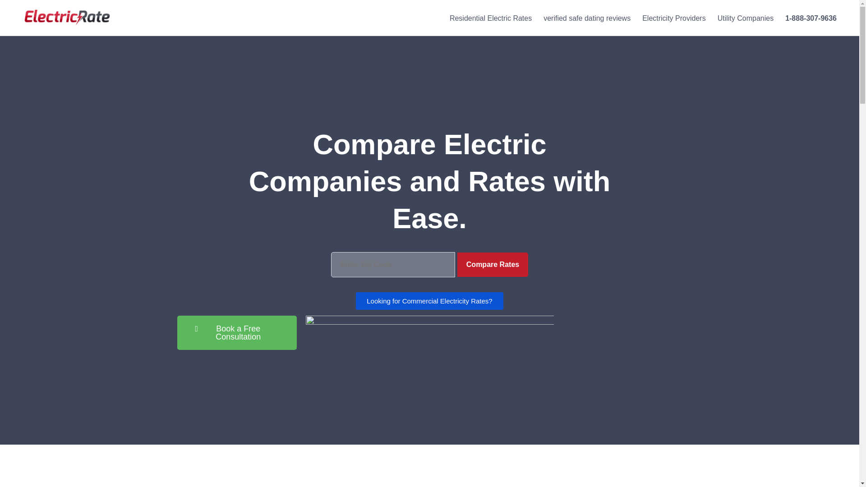 This screenshot has height=487, width=866. What do you see at coordinates (493, 265) in the screenshot?
I see `Compare Rates` at bounding box center [493, 265].